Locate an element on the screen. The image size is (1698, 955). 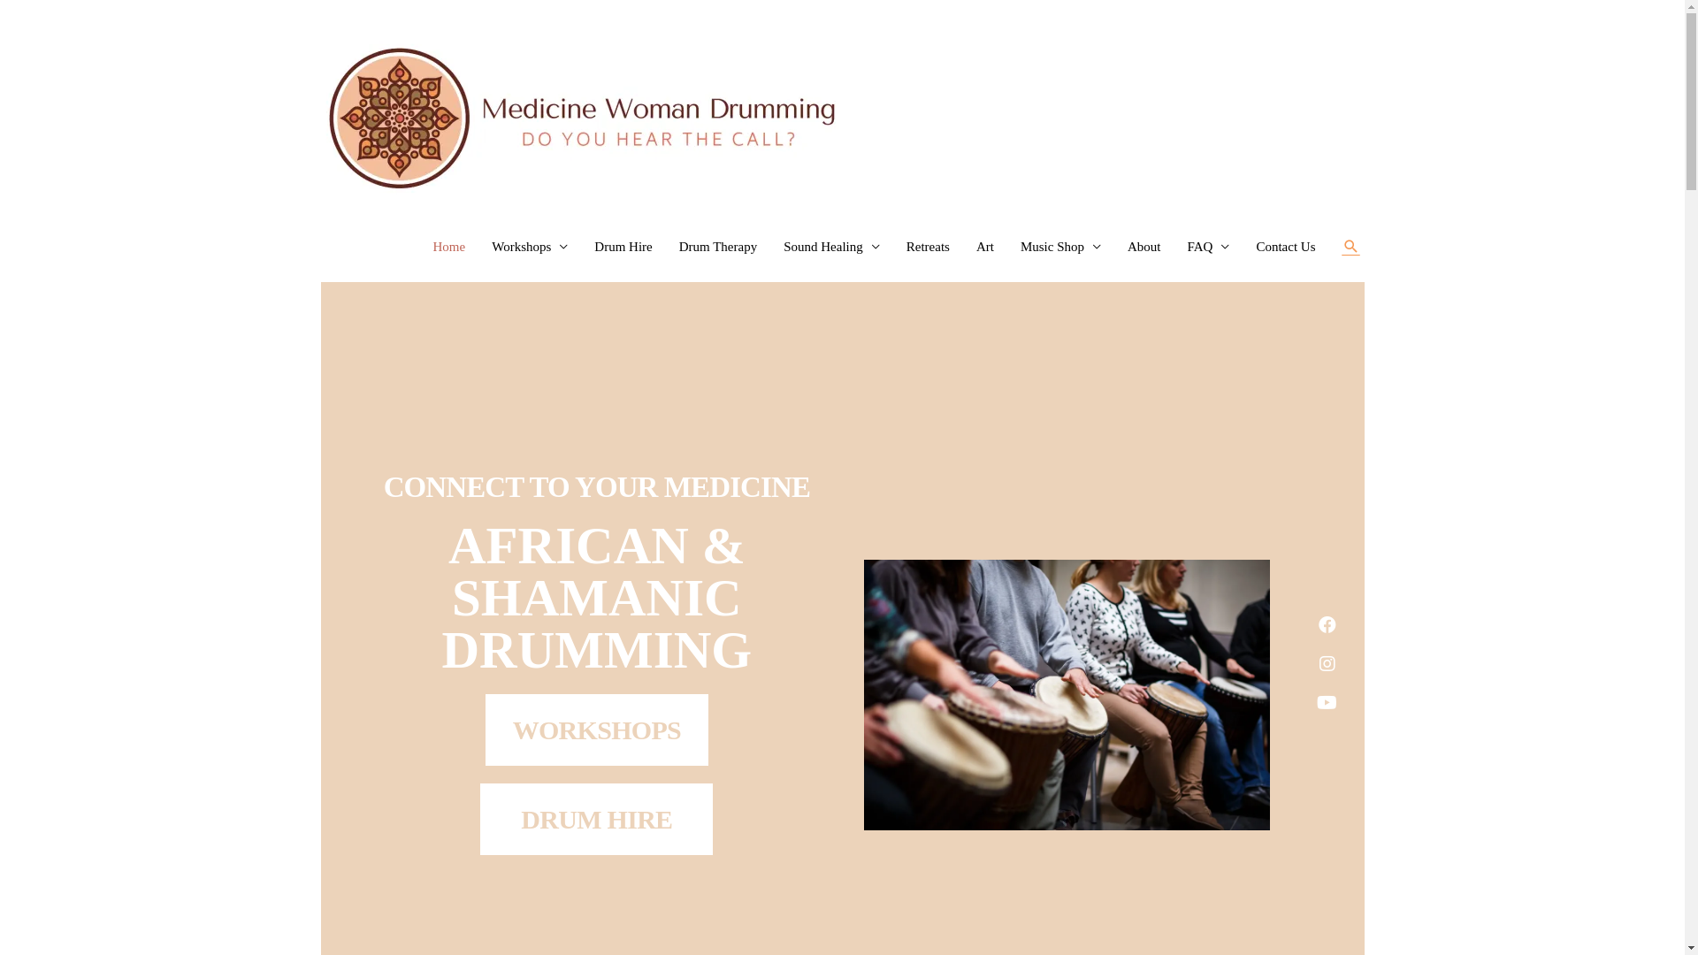
Instagram is located at coordinates (1327, 664).